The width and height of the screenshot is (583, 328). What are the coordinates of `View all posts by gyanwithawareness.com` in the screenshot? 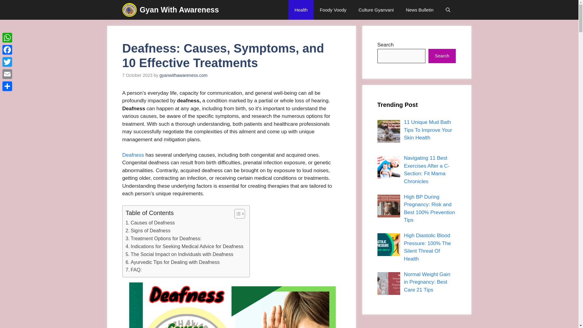 It's located at (183, 75).